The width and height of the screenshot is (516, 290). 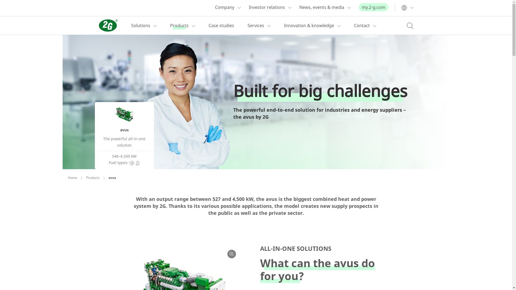 I want to click on Home, so click(x=72, y=178).